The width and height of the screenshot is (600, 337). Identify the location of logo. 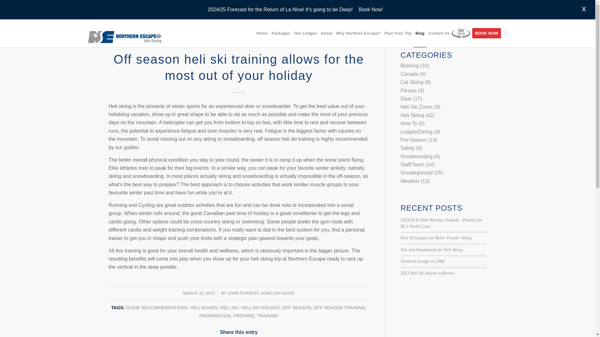
(125, 33).